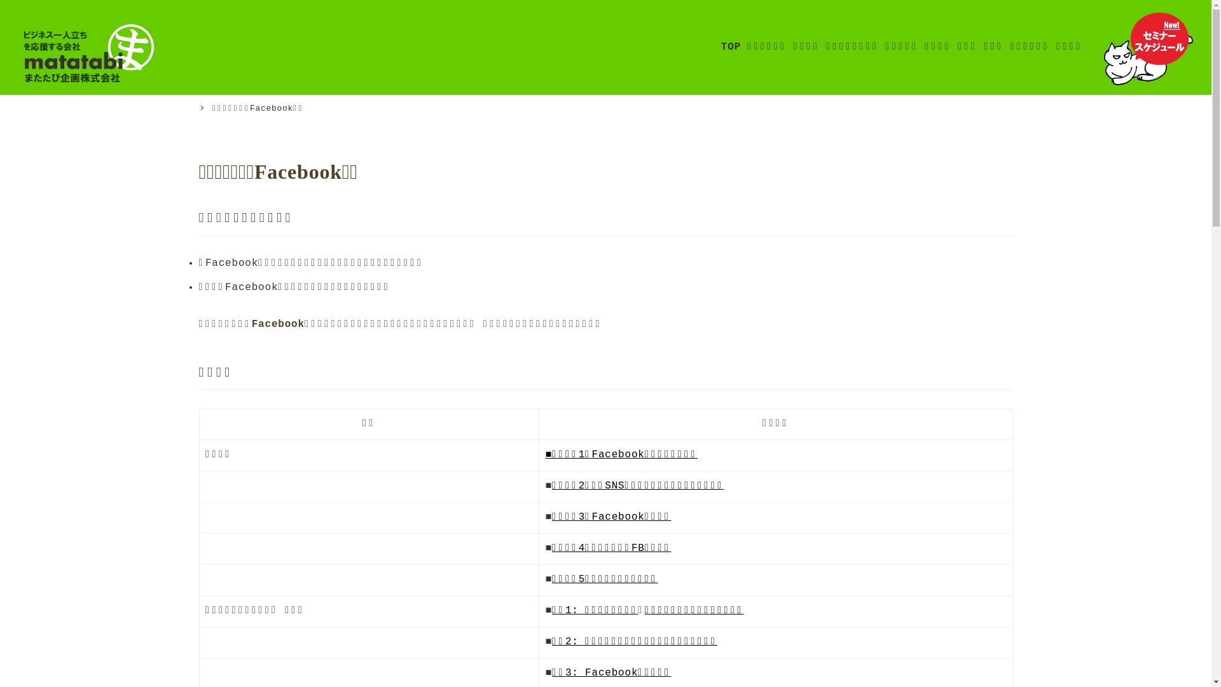 The height and width of the screenshot is (687, 1221). Describe the element at coordinates (731, 47) in the screenshot. I see `TOP` at that location.